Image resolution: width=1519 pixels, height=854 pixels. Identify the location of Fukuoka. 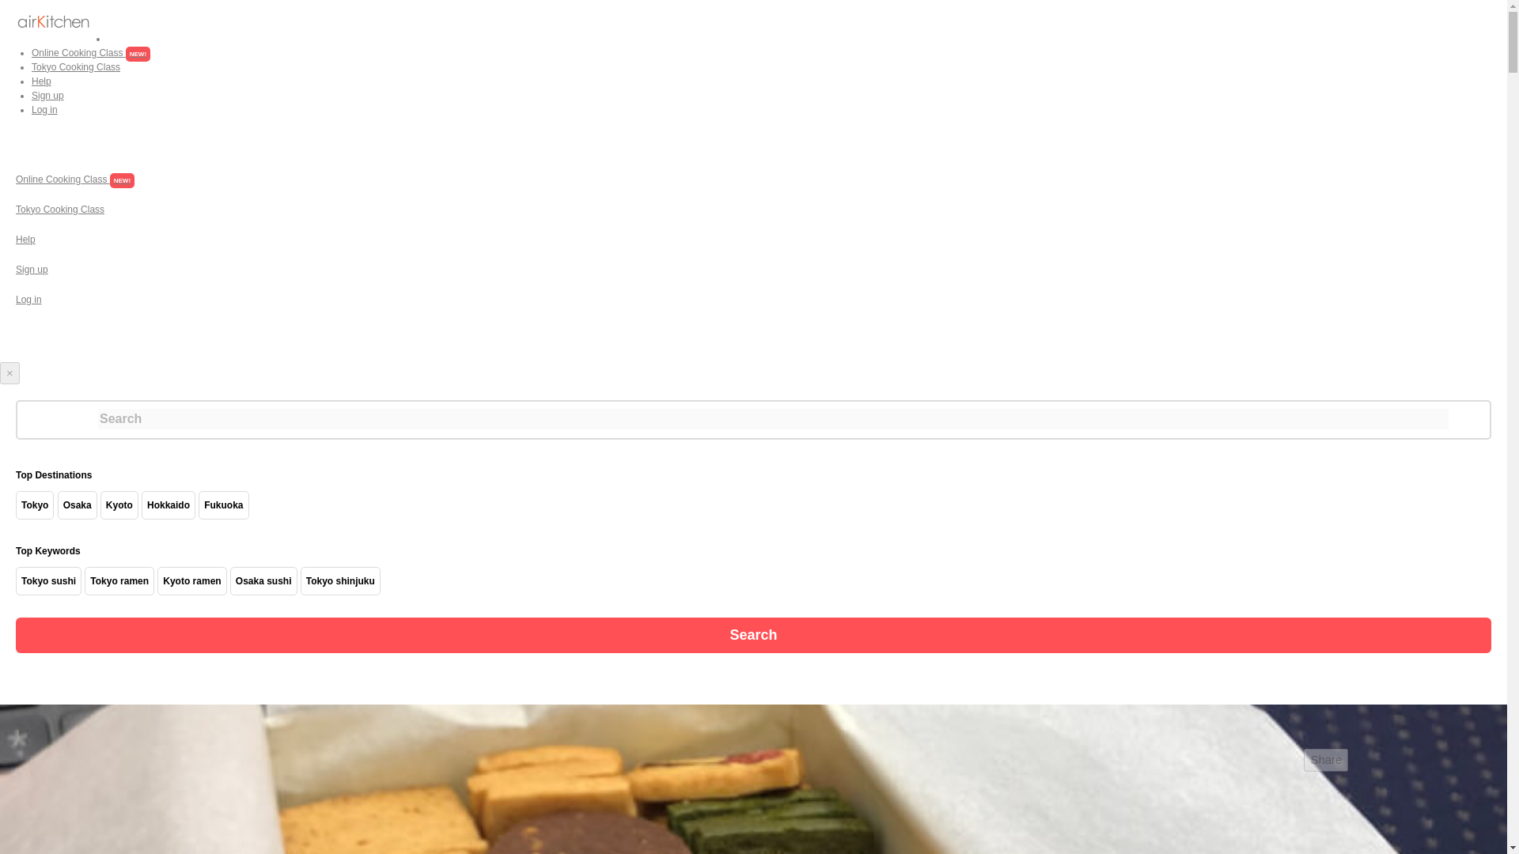
(223, 504).